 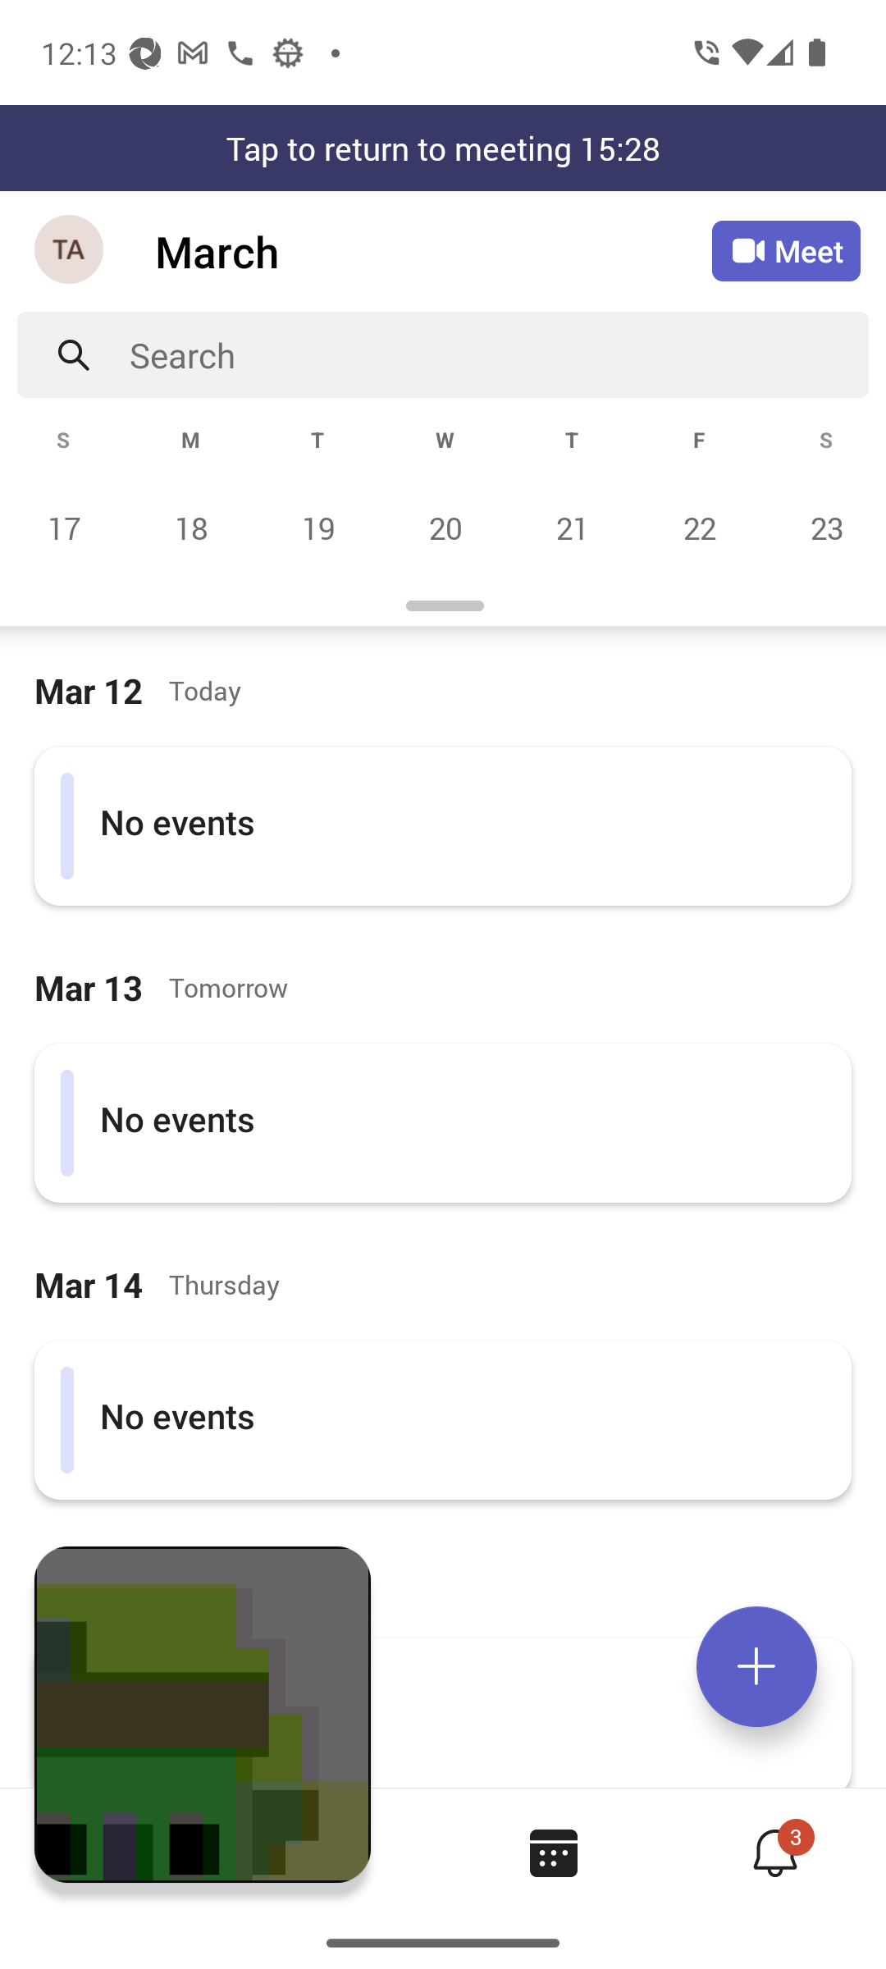 What do you see at coordinates (443, 148) in the screenshot?
I see `Tap to return to meeting 15:28` at bounding box center [443, 148].